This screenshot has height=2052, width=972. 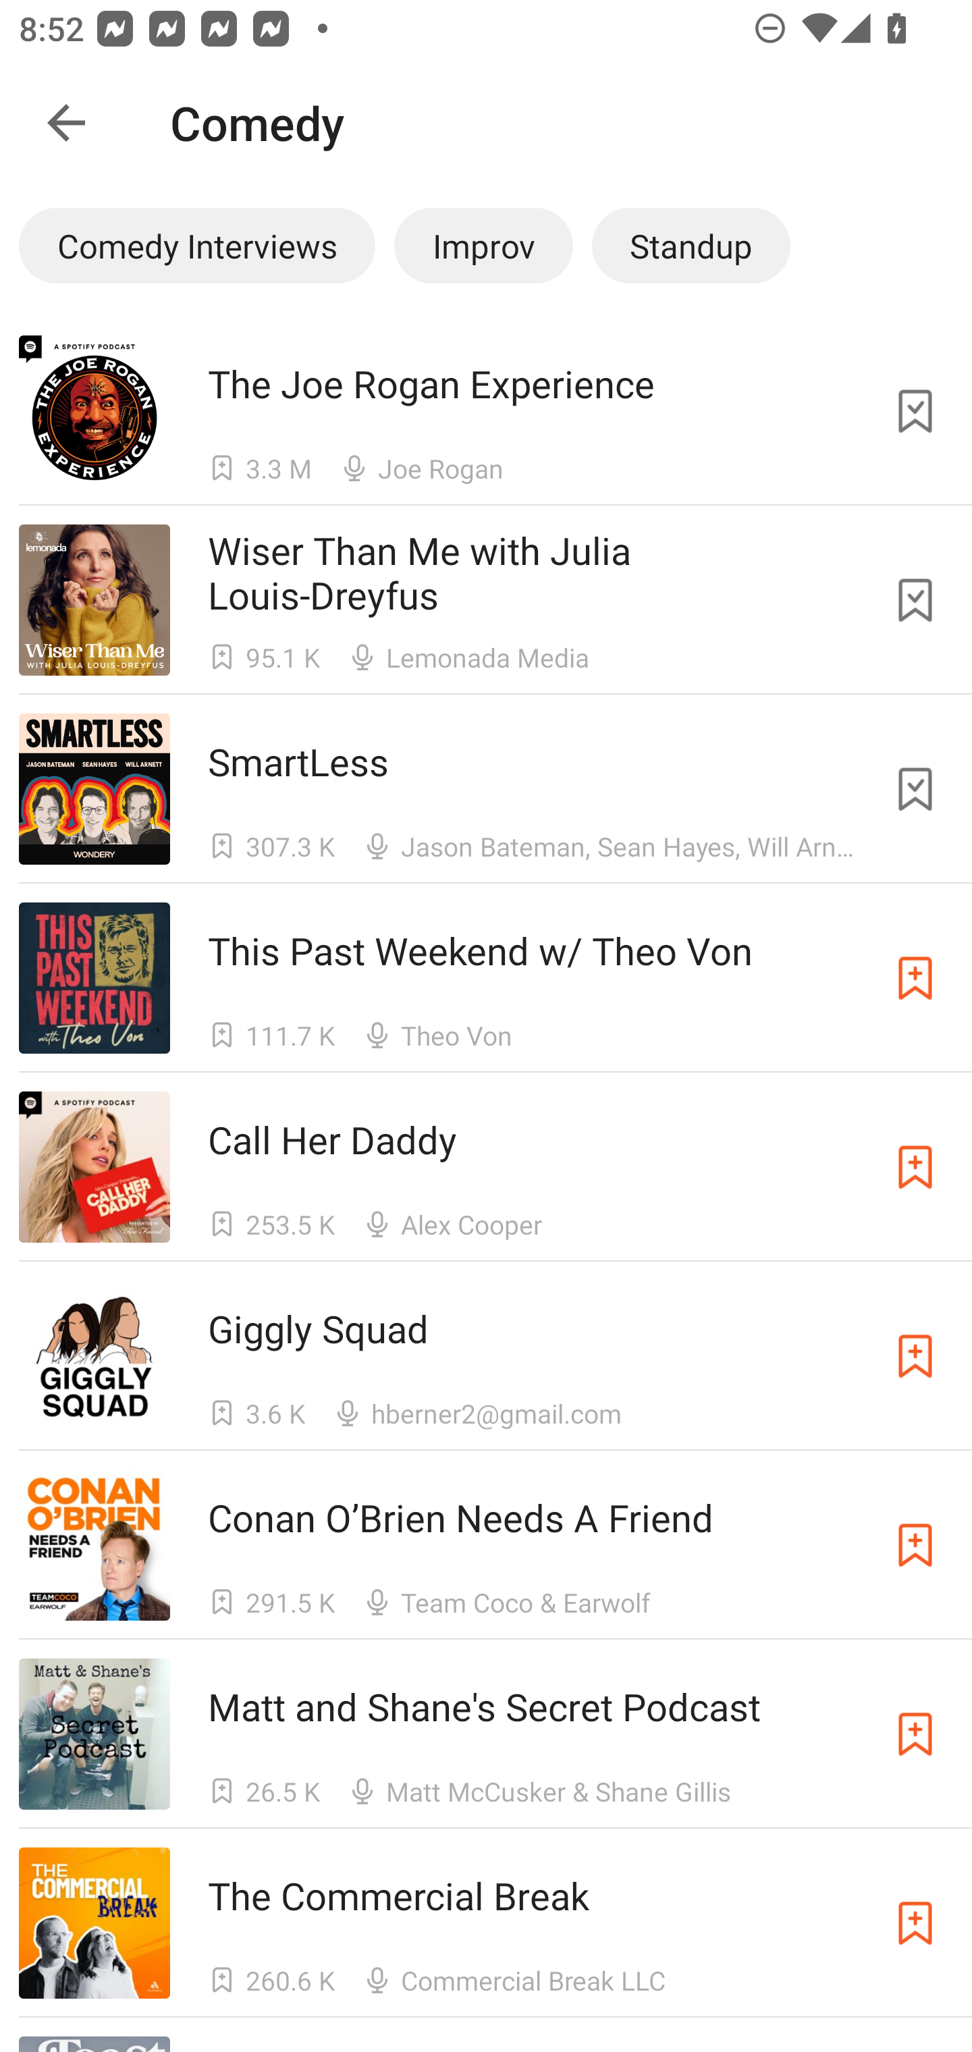 I want to click on Unsubscribe, so click(x=915, y=410).